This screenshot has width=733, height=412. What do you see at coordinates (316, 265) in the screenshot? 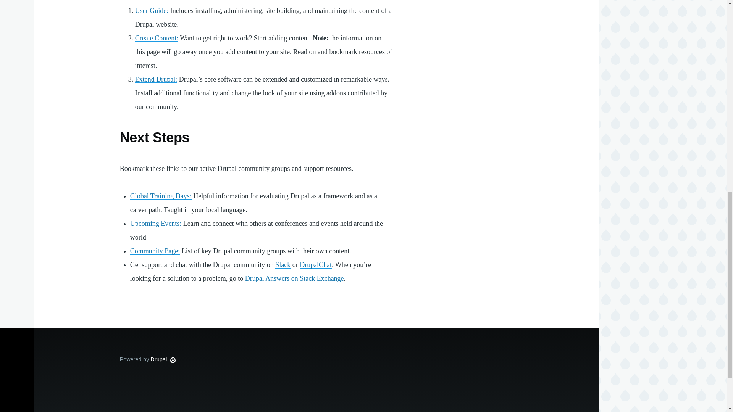
I see `DrupalChat` at bounding box center [316, 265].